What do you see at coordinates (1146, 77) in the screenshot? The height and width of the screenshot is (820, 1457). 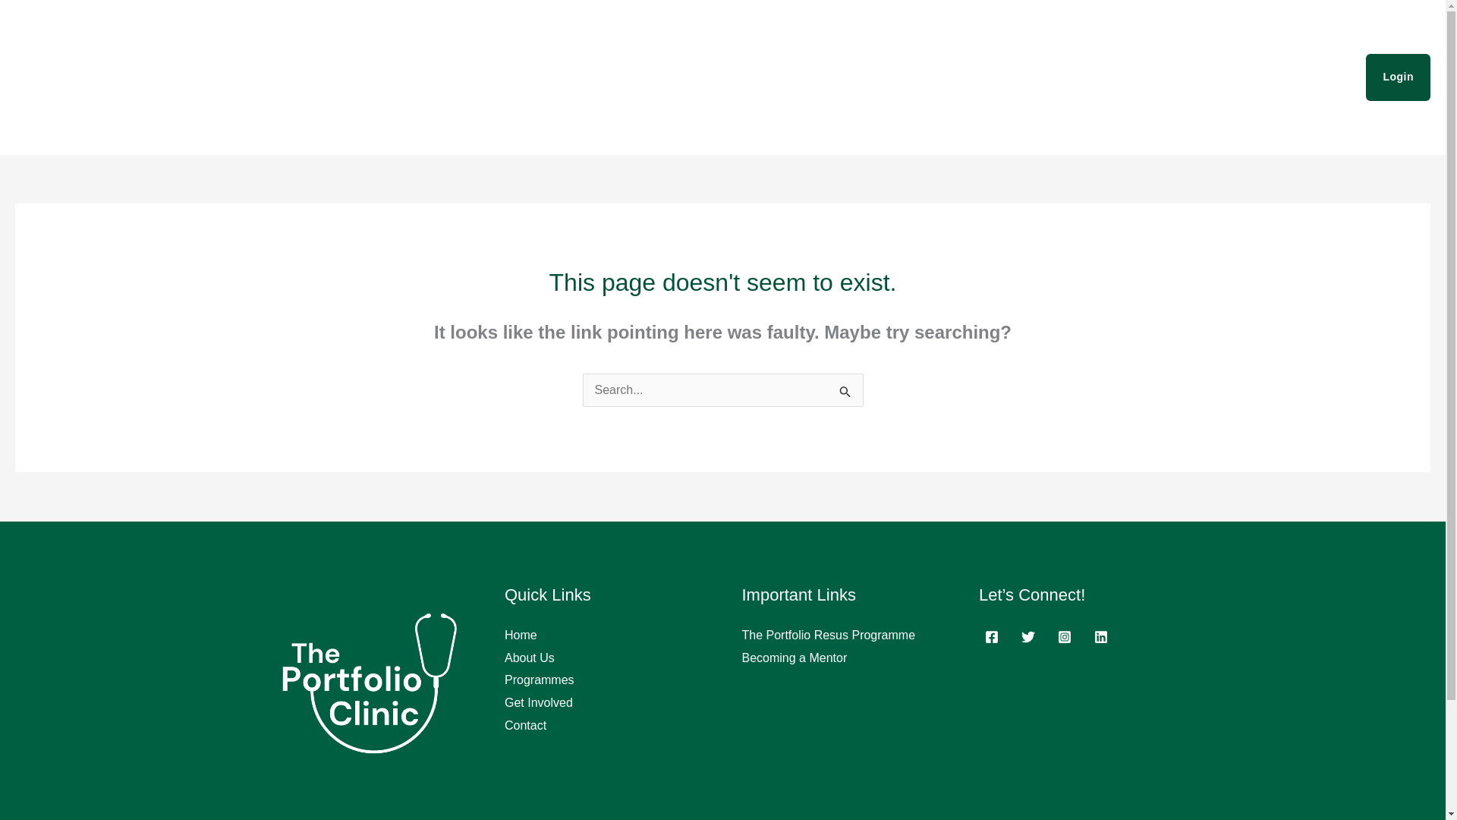 I see `Programmes` at bounding box center [1146, 77].